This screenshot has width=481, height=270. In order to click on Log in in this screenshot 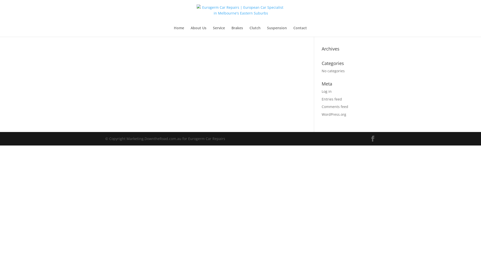, I will do `click(327, 91)`.